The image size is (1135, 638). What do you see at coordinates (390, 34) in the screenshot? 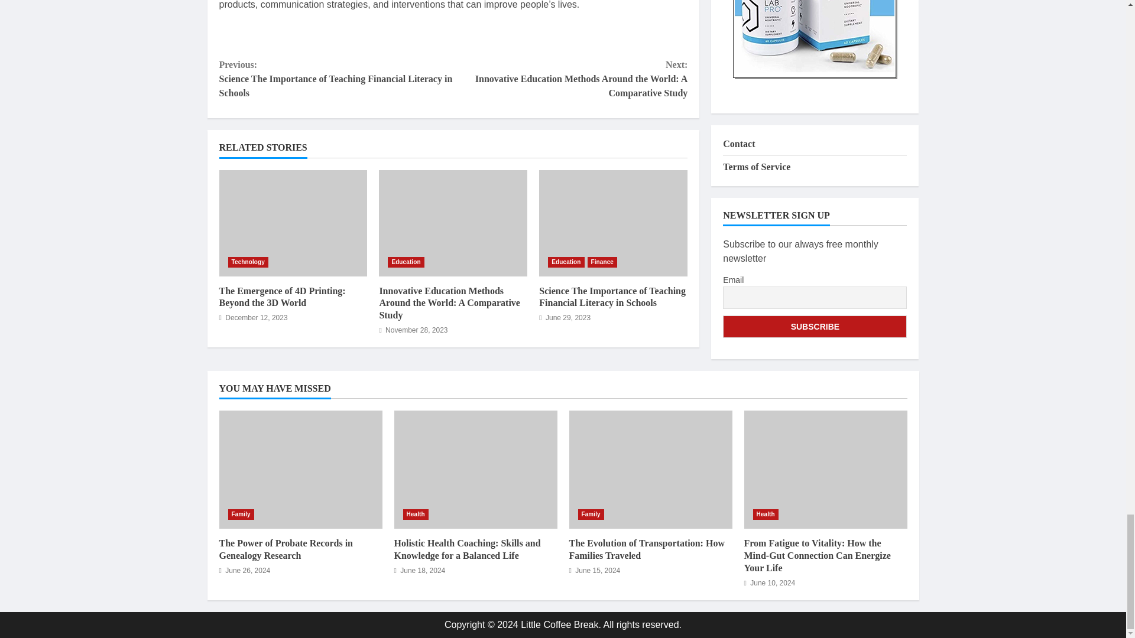
I see `Share by email` at bounding box center [390, 34].